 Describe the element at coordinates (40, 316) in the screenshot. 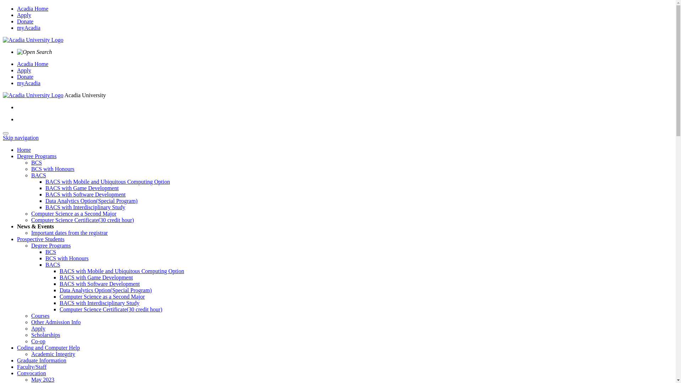

I see `Courses` at that location.